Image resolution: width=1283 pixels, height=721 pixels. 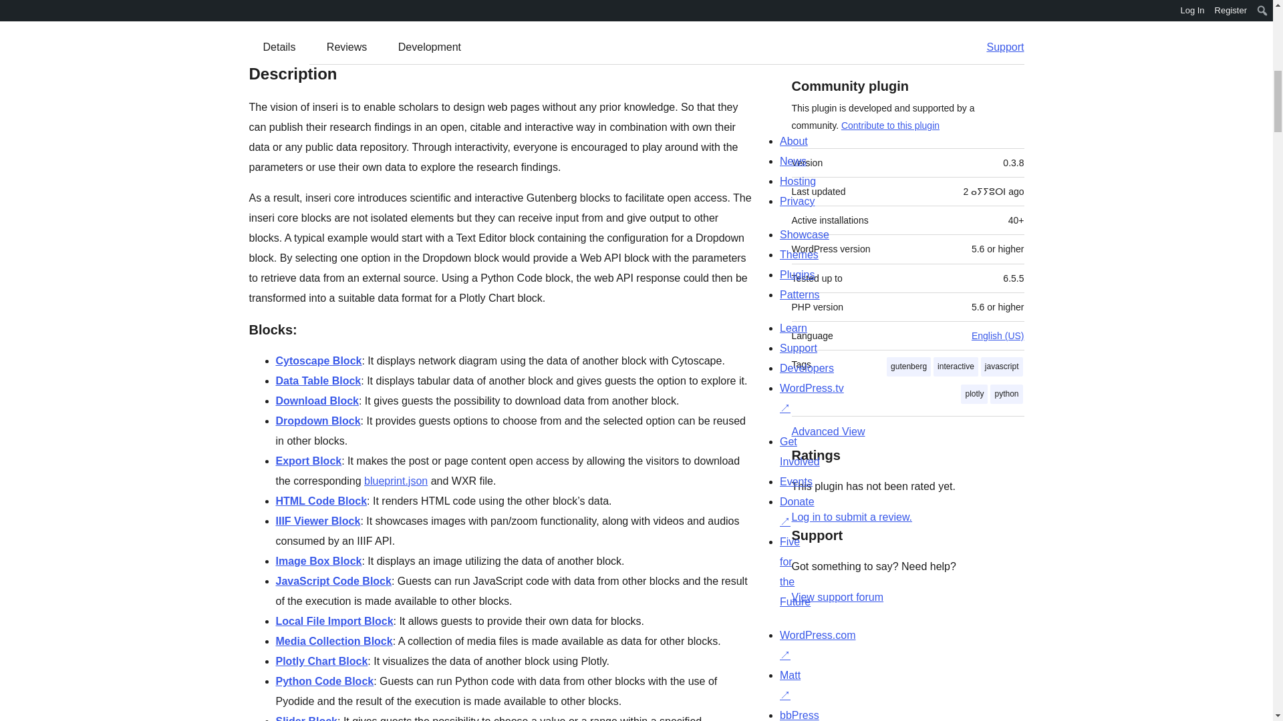 I want to click on IIIF Viewer Block, so click(x=318, y=521).